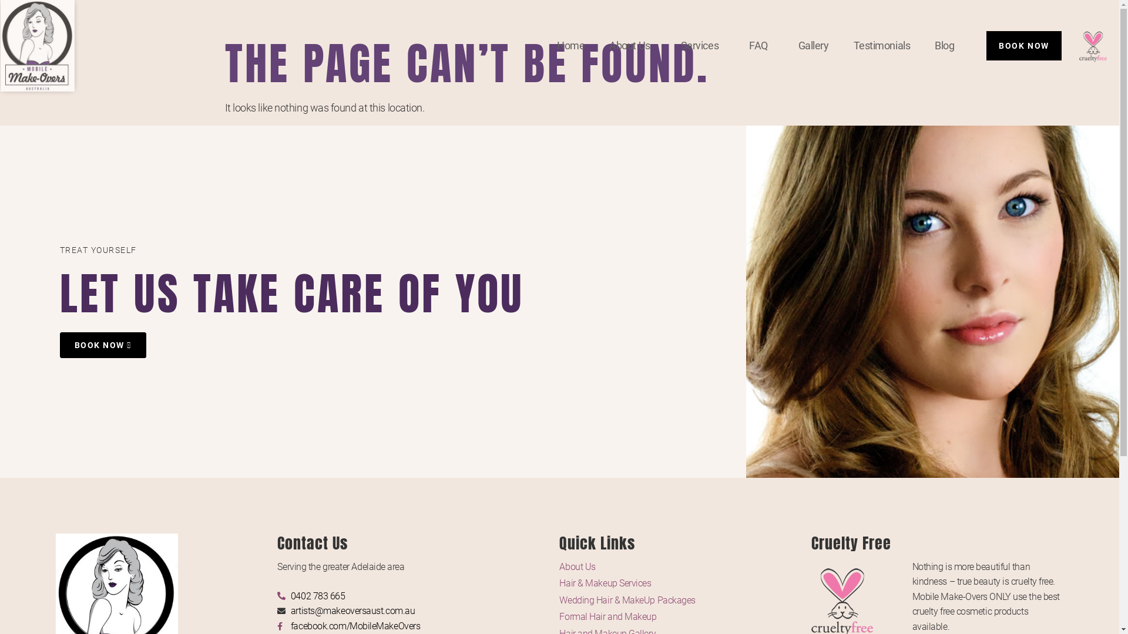 The width and height of the screenshot is (1128, 634). Describe the element at coordinates (418, 596) in the screenshot. I see `0402 783 665` at that location.